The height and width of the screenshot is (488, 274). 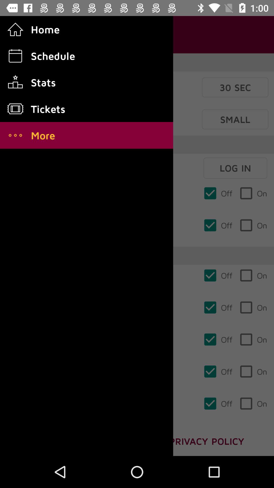 What do you see at coordinates (253, 404) in the screenshot?
I see `click on the last on text option` at bounding box center [253, 404].